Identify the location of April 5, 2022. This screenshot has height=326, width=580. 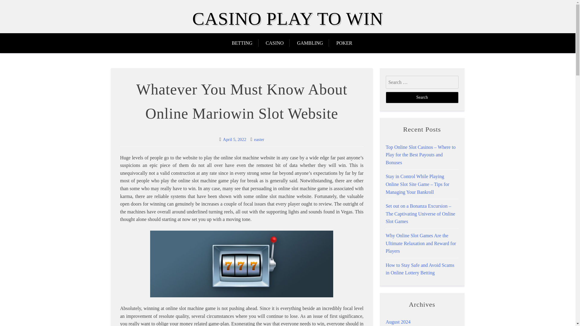
(234, 139).